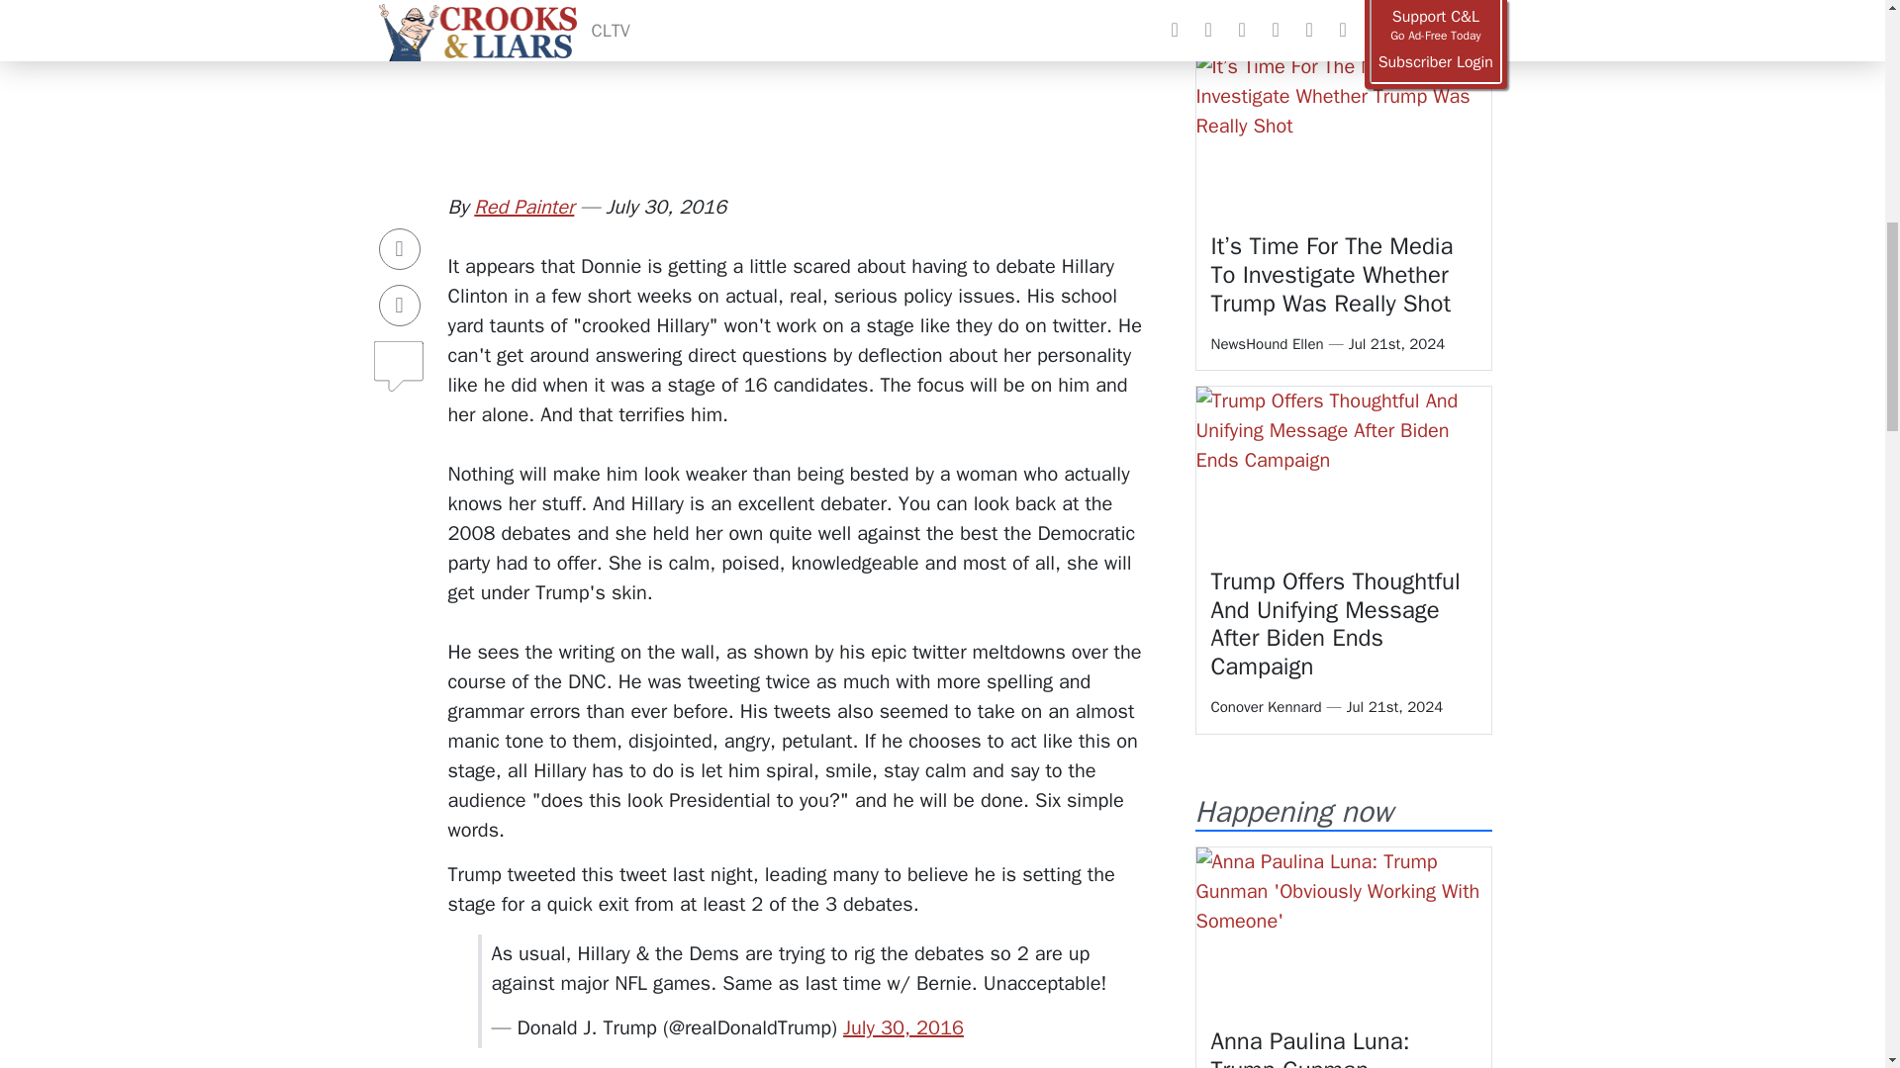  I want to click on Comments, so click(400, 352).